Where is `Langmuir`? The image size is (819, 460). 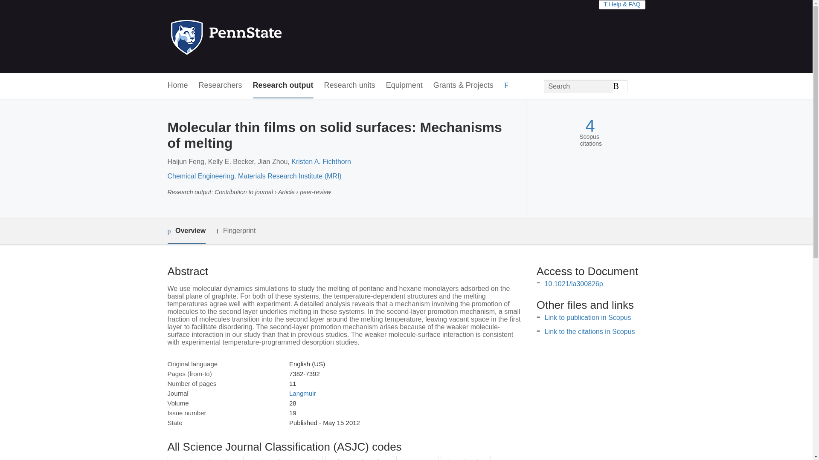
Langmuir is located at coordinates (302, 393).